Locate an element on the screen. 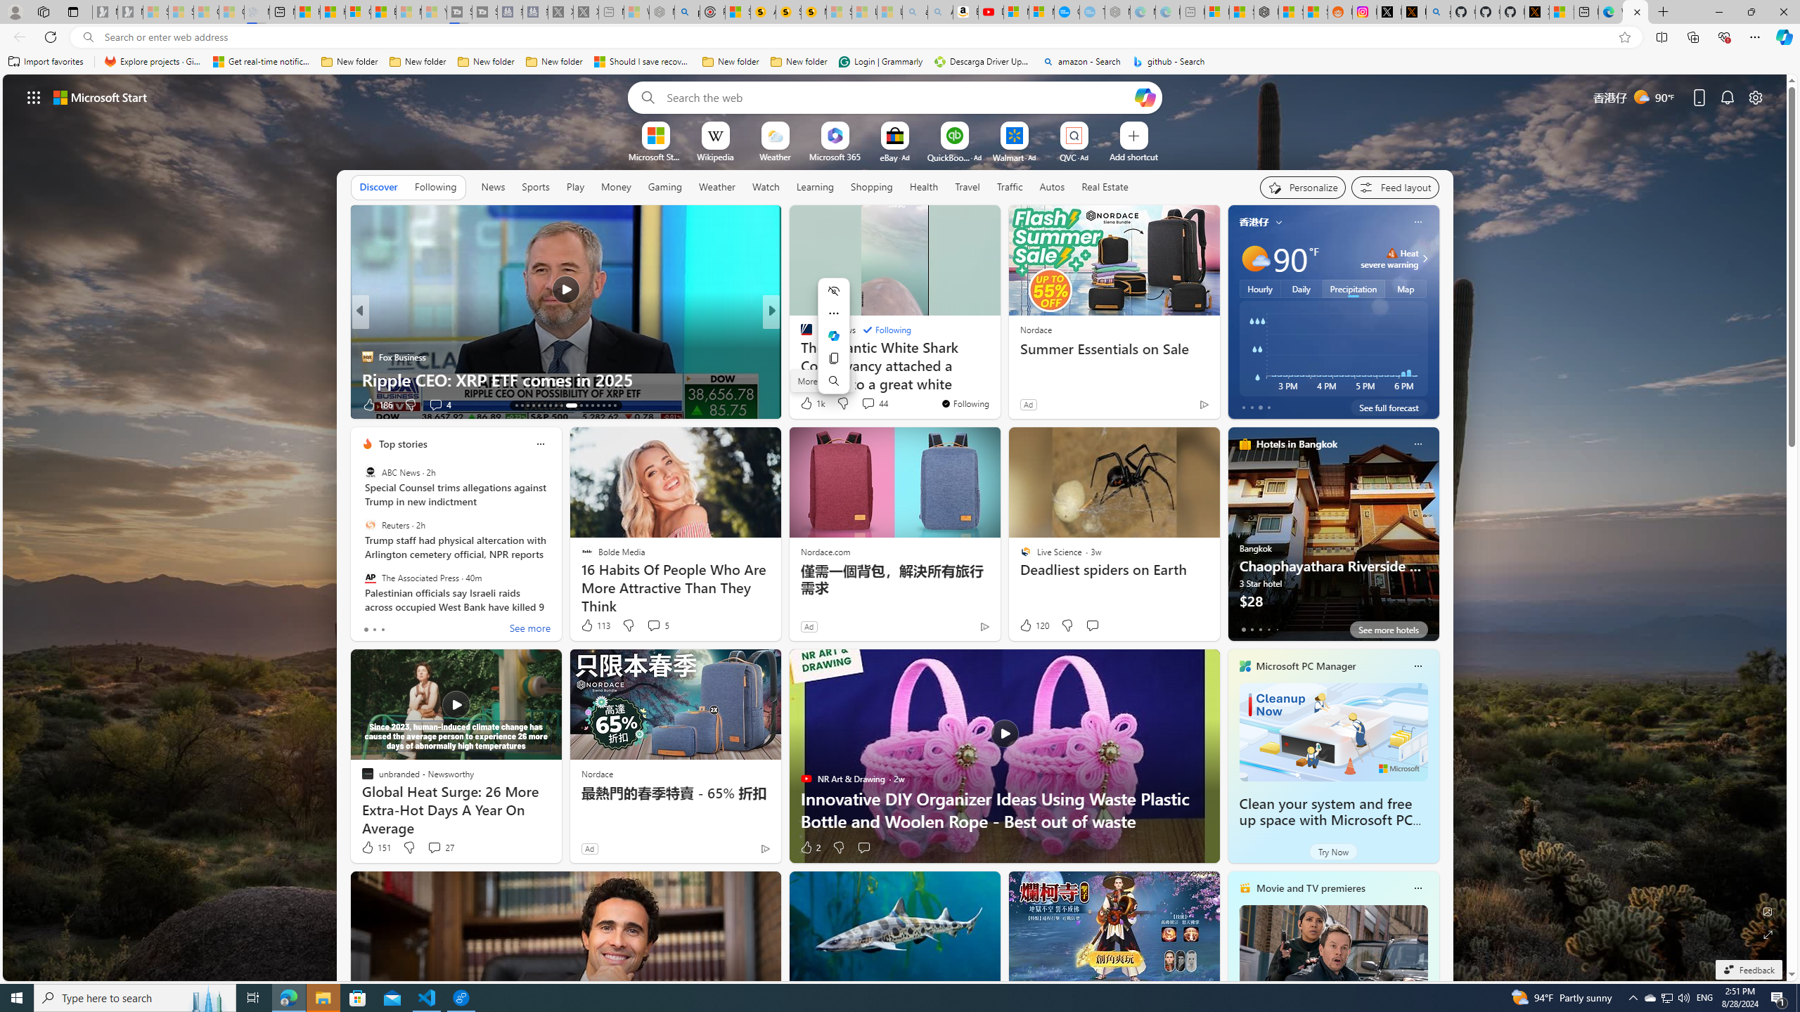 The width and height of the screenshot is (1800, 1012). Sports is located at coordinates (535, 187).